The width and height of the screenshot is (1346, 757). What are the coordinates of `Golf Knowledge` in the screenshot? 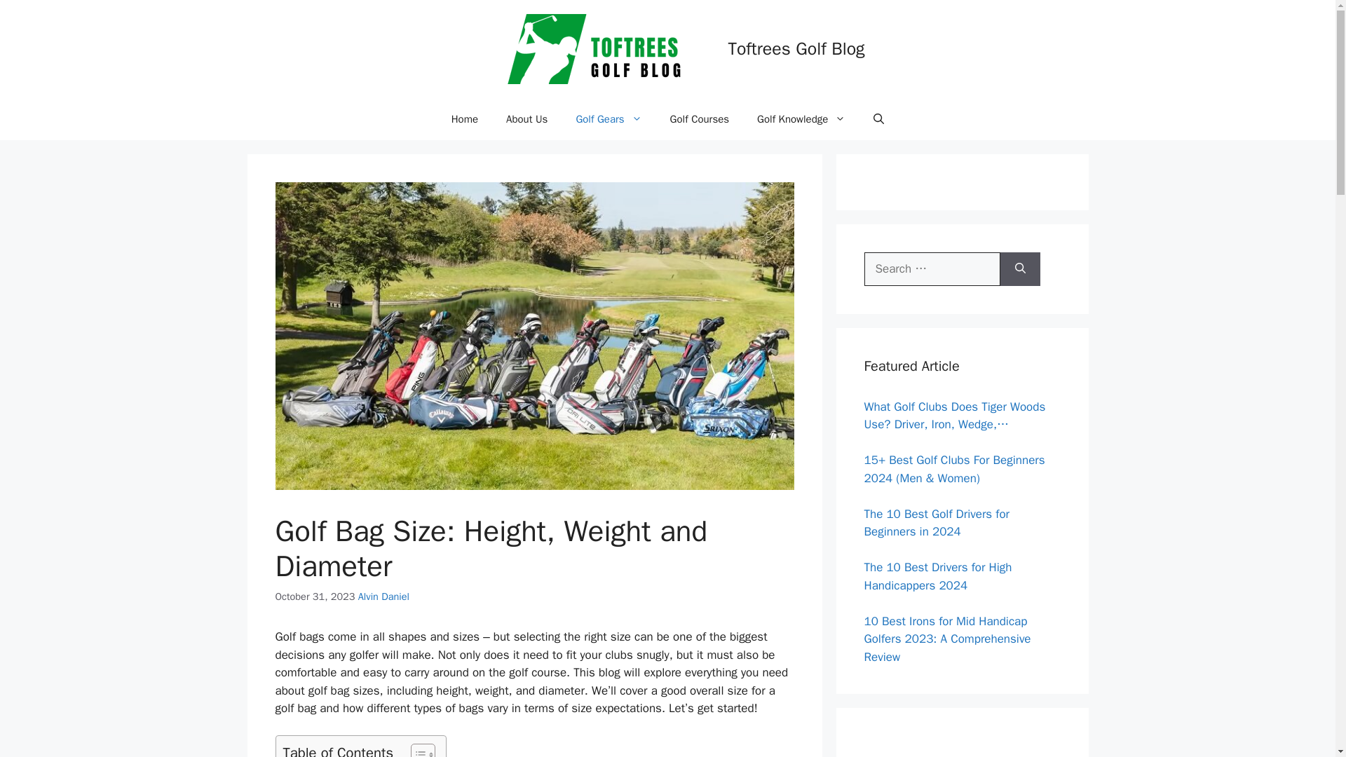 It's located at (801, 119).